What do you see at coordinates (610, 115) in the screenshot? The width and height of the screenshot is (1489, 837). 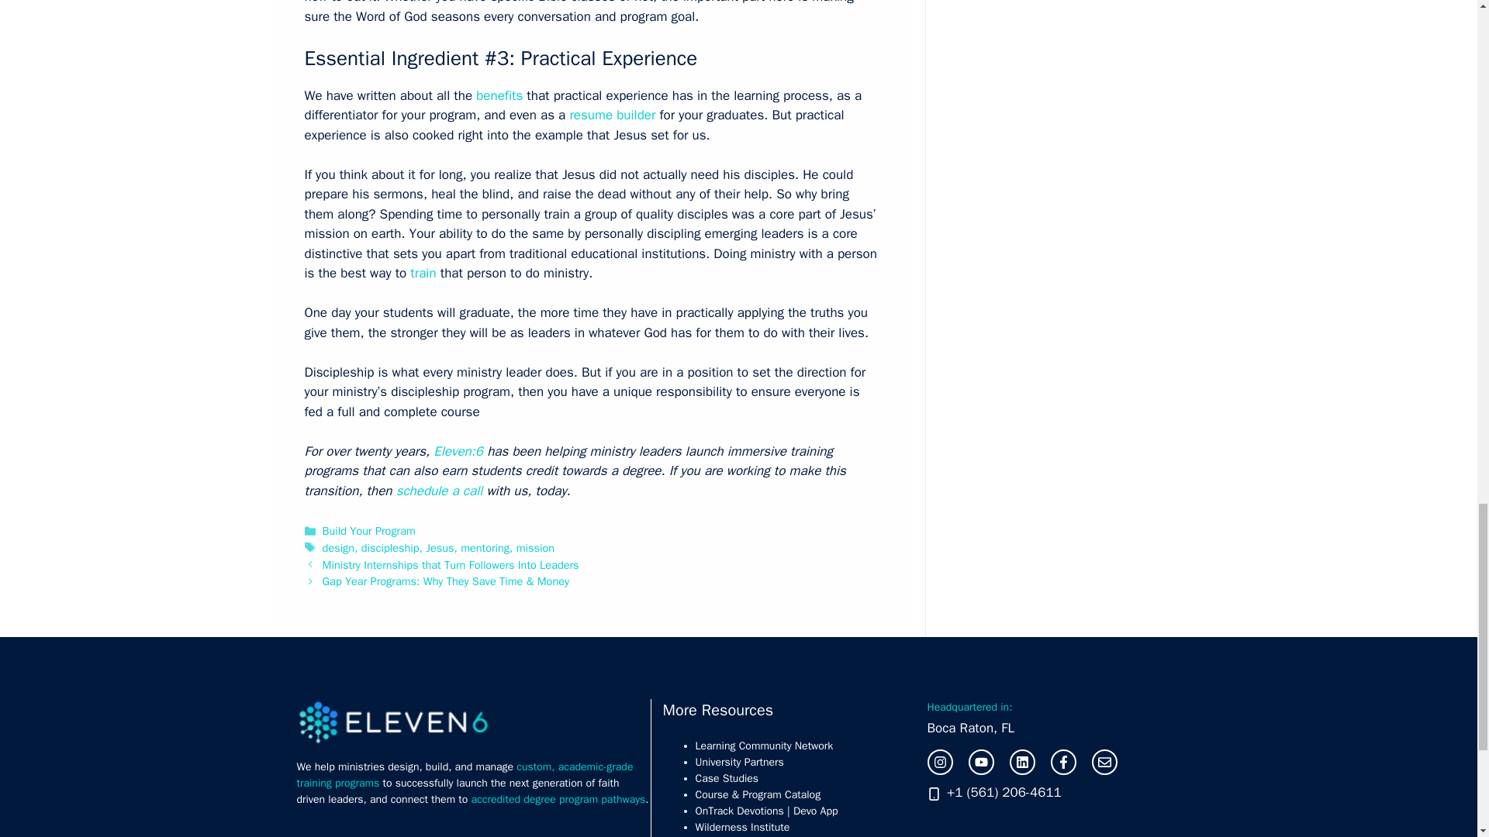 I see `resume builde` at bounding box center [610, 115].